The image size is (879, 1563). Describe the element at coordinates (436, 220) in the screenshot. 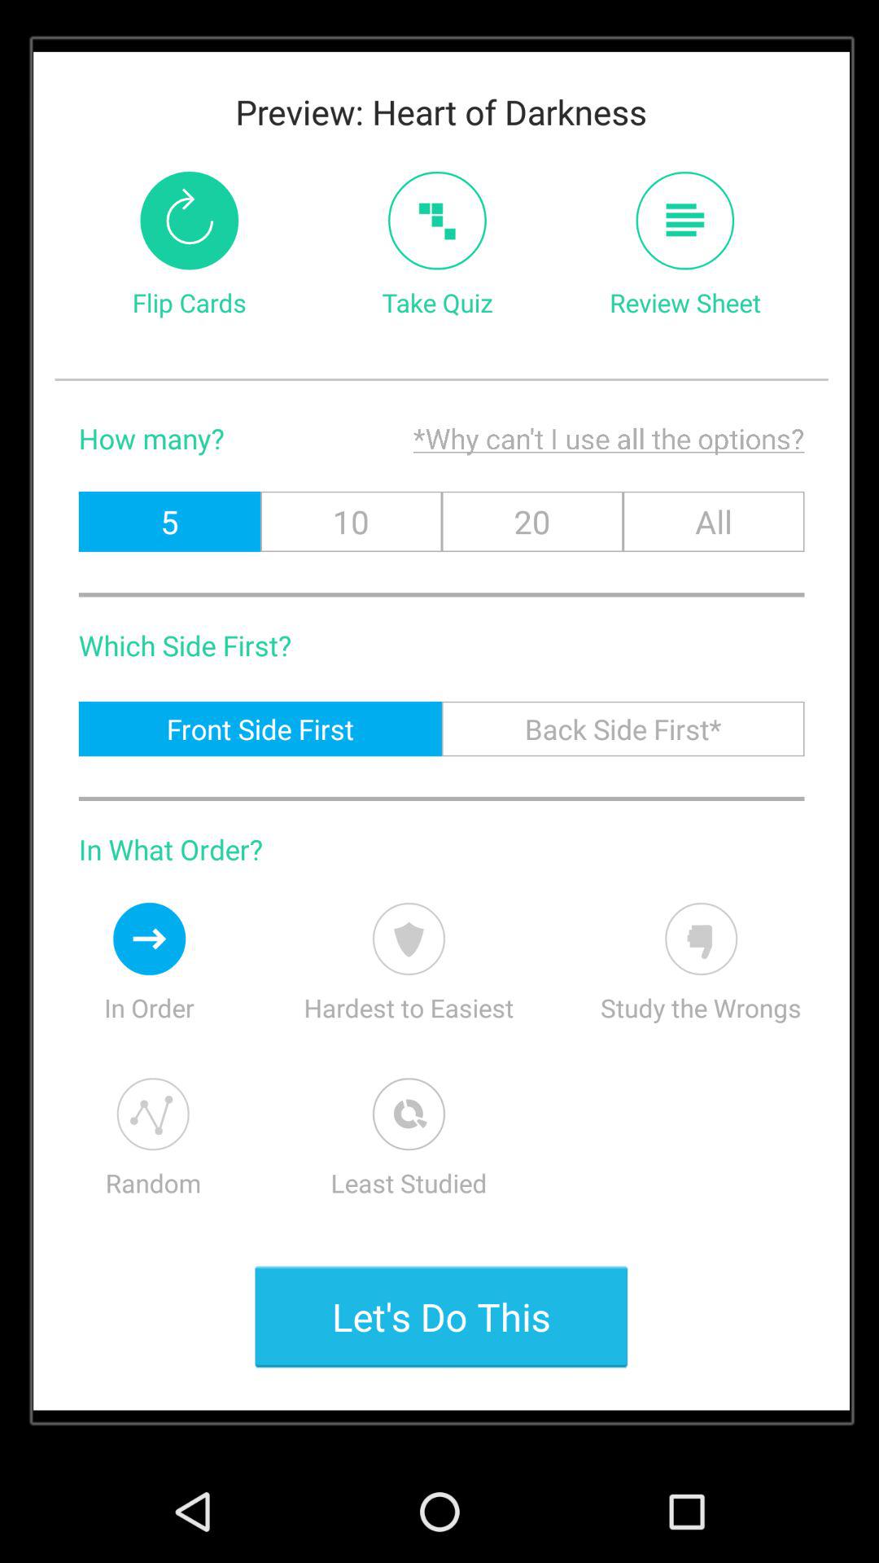

I see `launch the icon below preview heart of` at that location.